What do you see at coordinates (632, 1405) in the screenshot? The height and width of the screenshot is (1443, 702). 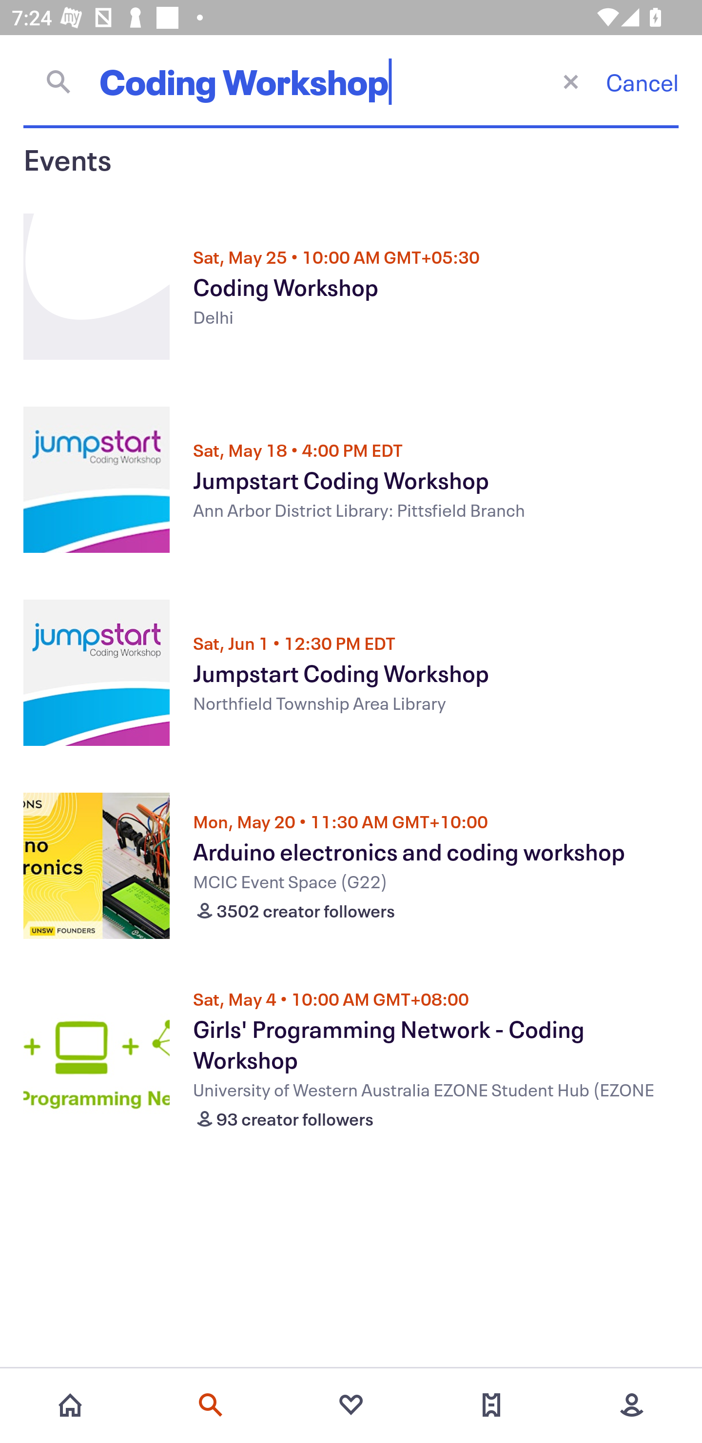 I see `More` at bounding box center [632, 1405].